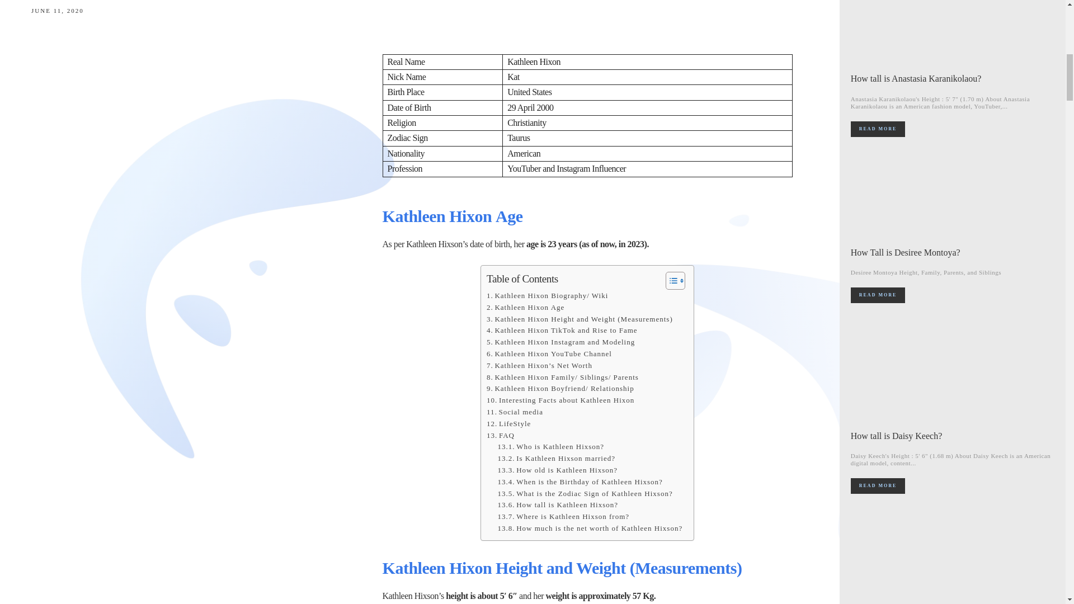  I want to click on When is the Birthday of Kathleen Hixson?, so click(580, 482).